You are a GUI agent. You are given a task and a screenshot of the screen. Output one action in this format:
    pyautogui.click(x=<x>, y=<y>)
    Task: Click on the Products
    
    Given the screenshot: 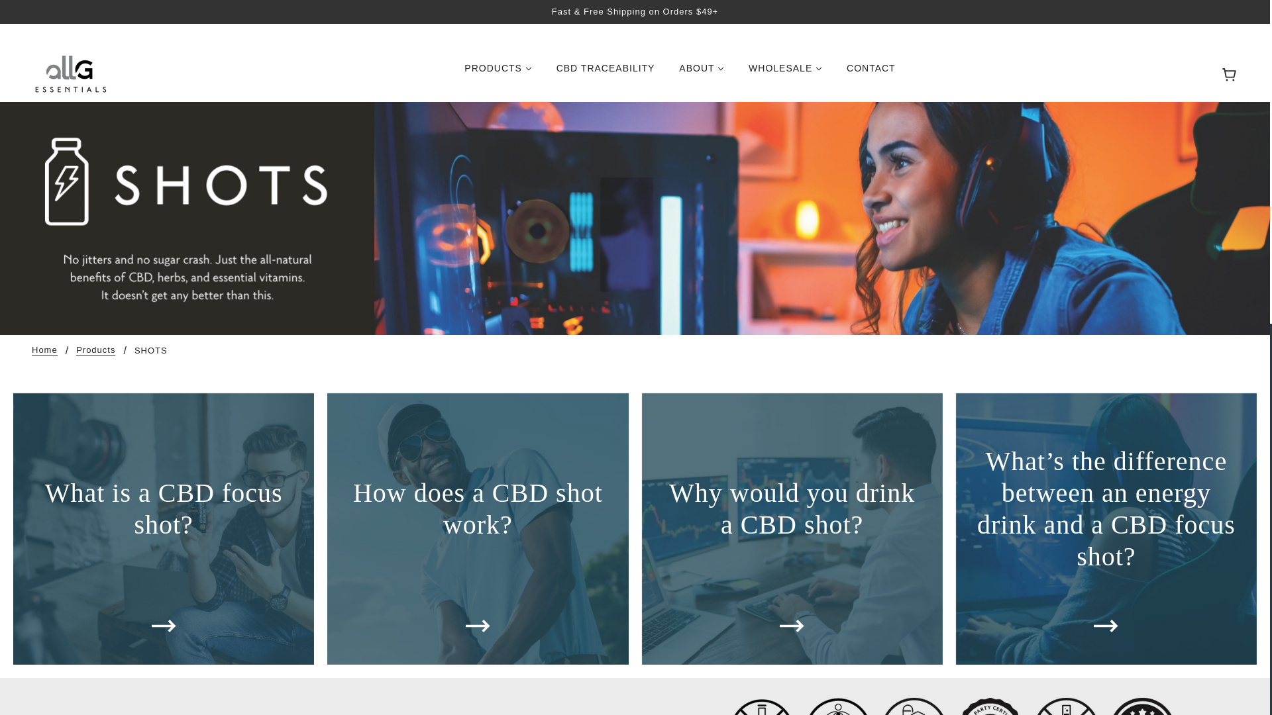 What is the action you would take?
    pyautogui.click(x=95, y=350)
    